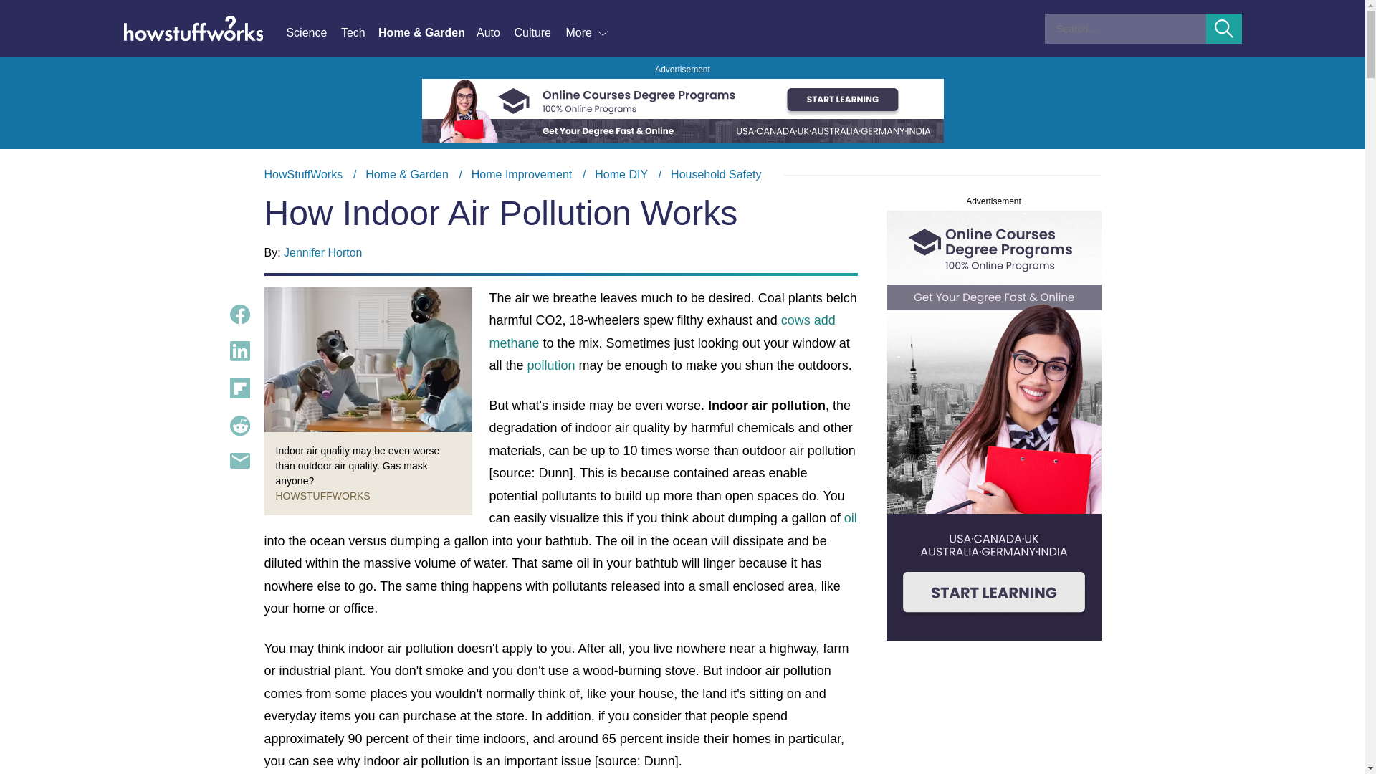 This screenshot has width=1376, height=774. What do you see at coordinates (303, 174) in the screenshot?
I see `HowStuffWorks` at bounding box center [303, 174].